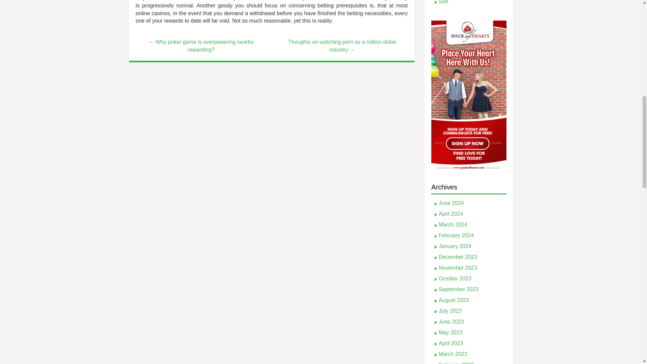  I want to click on December 2023, so click(458, 257).